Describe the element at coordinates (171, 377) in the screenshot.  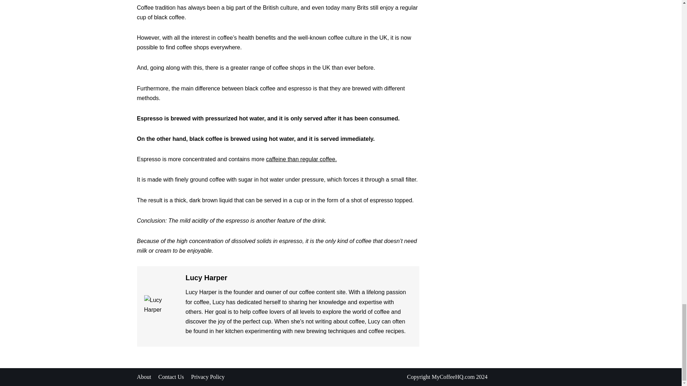
I see `Contact Us` at that location.